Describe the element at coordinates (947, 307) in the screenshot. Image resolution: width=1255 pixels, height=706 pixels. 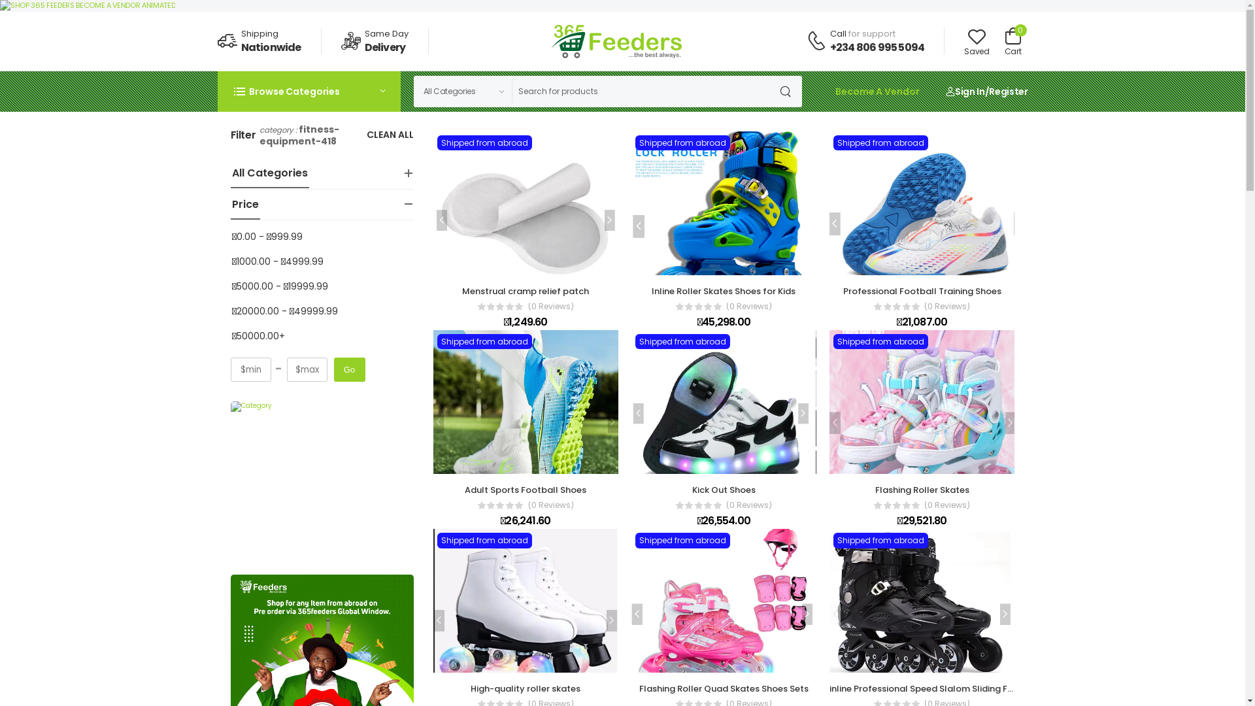
I see `(0 Reviews)` at that location.